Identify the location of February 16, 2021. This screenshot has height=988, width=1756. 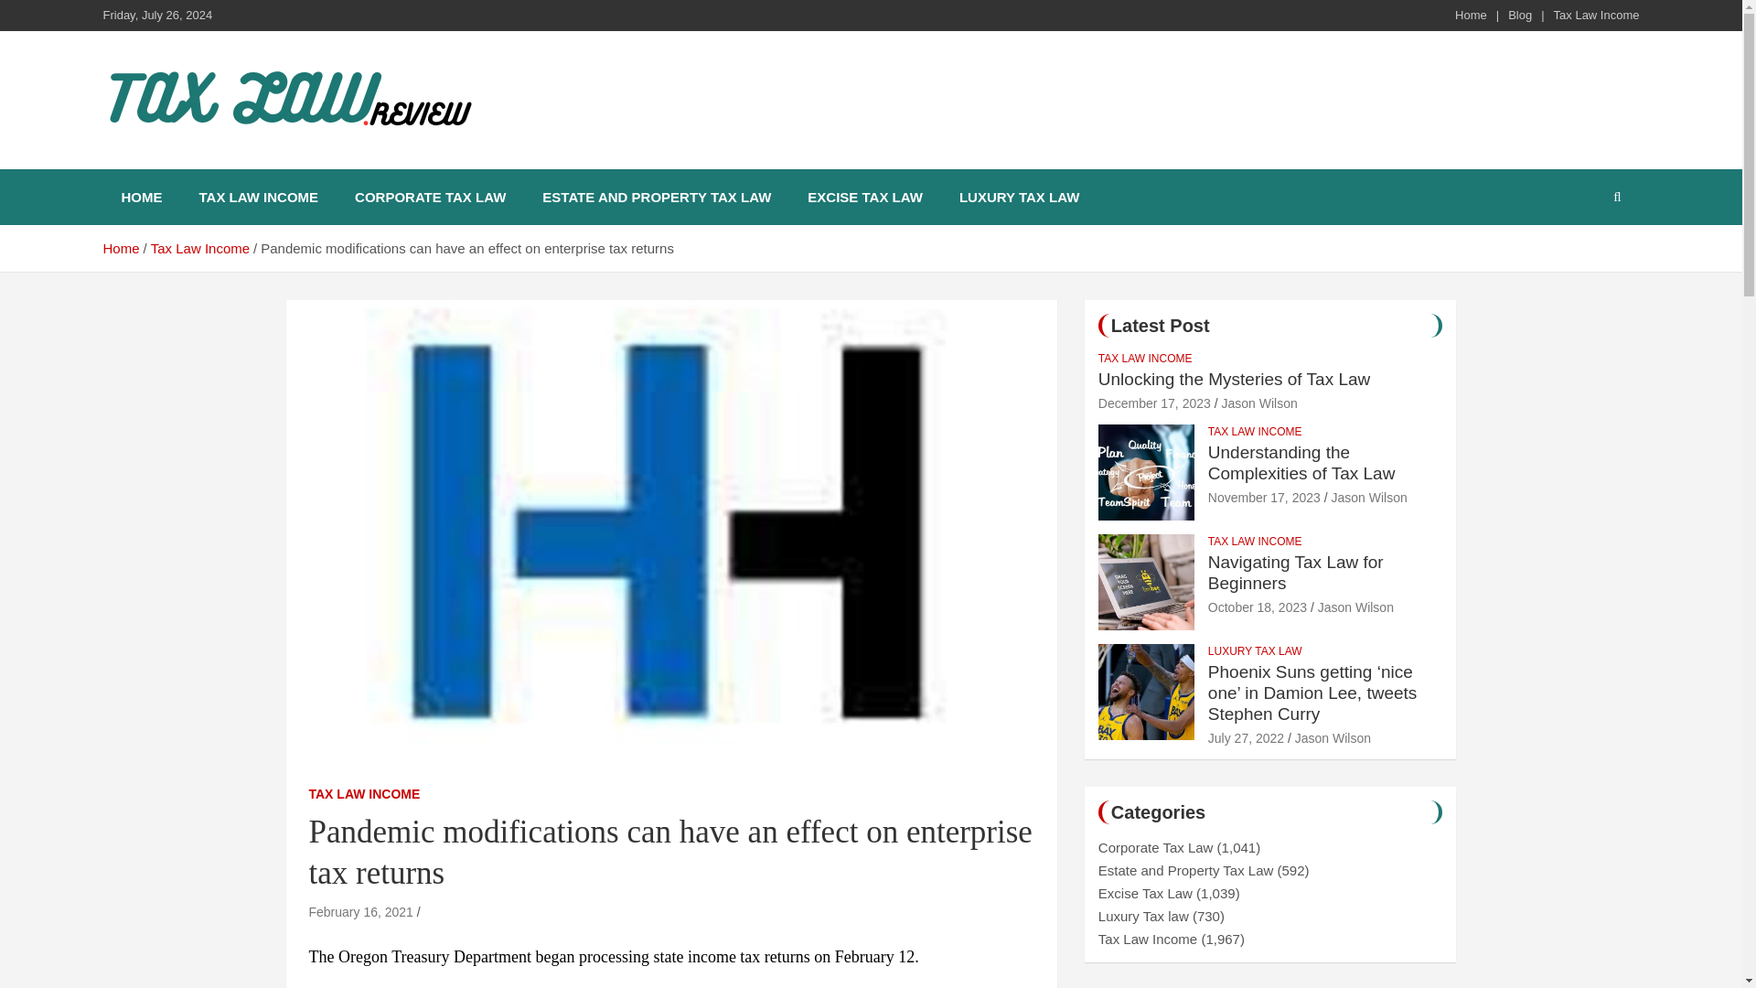
(360, 912).